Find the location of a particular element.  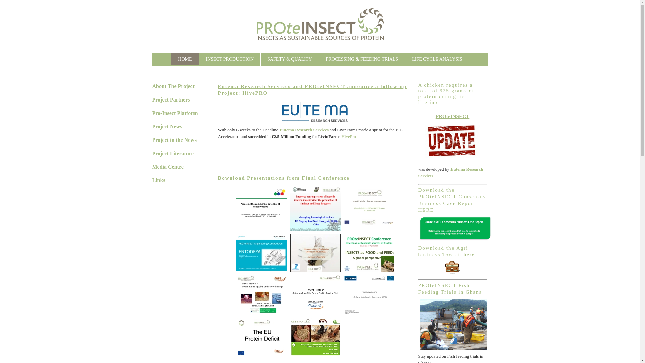

Links is located at coordinates (158, 180).